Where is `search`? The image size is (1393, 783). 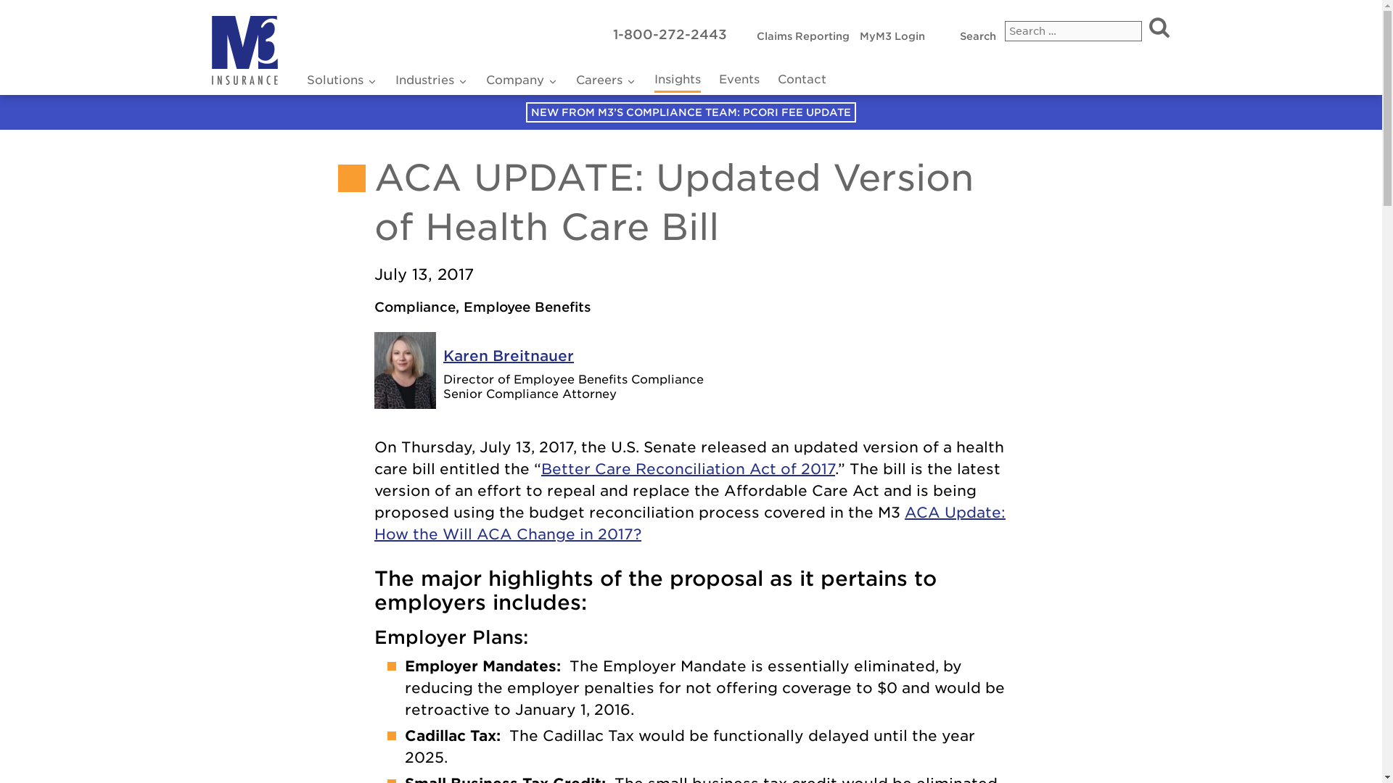
search is located at coordinates (1159, 26).